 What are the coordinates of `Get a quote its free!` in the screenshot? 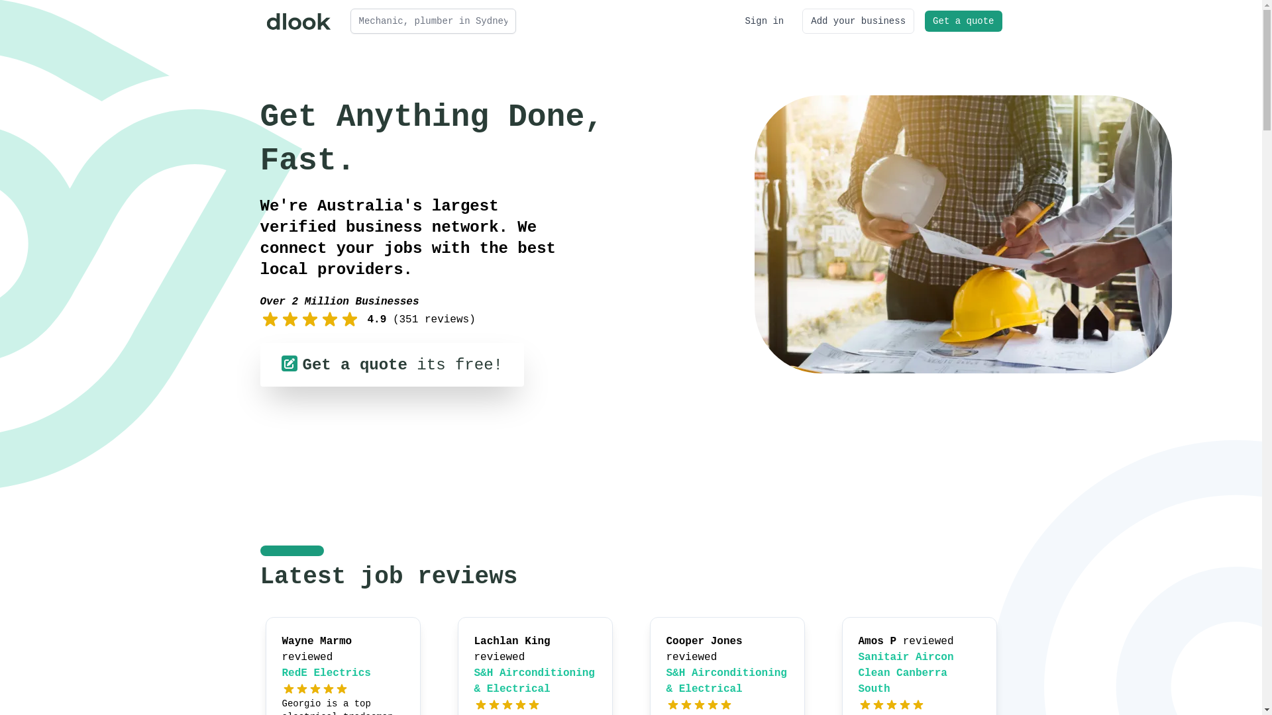 It's located at (392, 365).